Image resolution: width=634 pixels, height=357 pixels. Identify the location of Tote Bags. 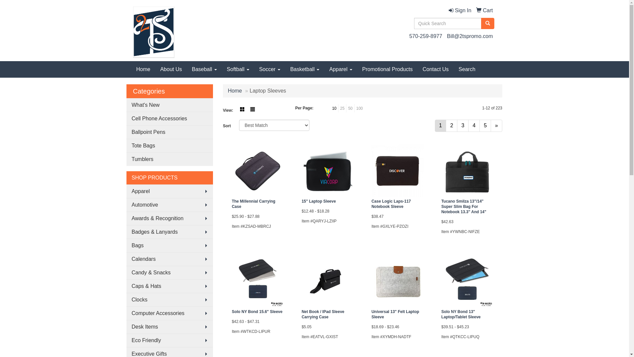
(170, 145).